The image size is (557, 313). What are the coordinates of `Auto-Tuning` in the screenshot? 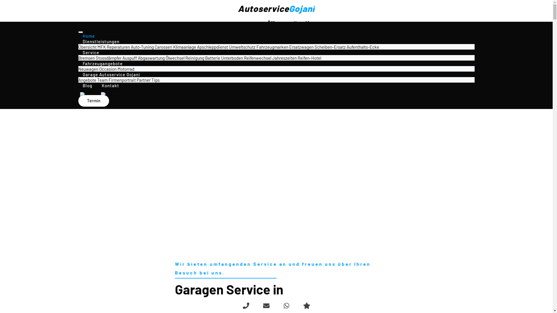 It's located at (142, 47).